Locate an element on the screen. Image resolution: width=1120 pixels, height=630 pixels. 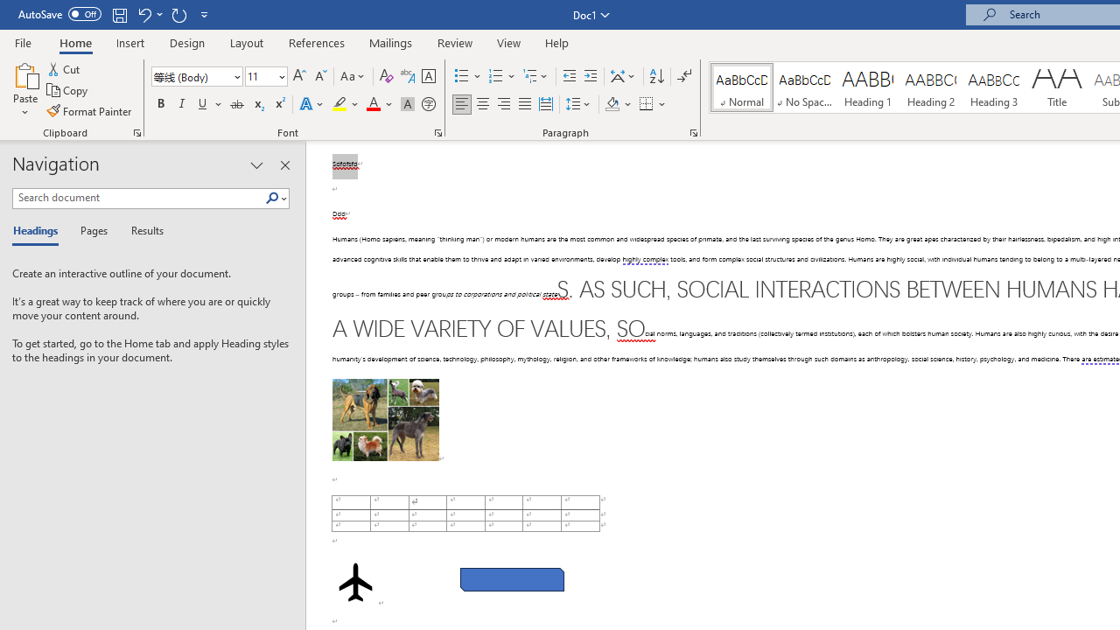
Asian Layout is located at coordinates (623, 77).